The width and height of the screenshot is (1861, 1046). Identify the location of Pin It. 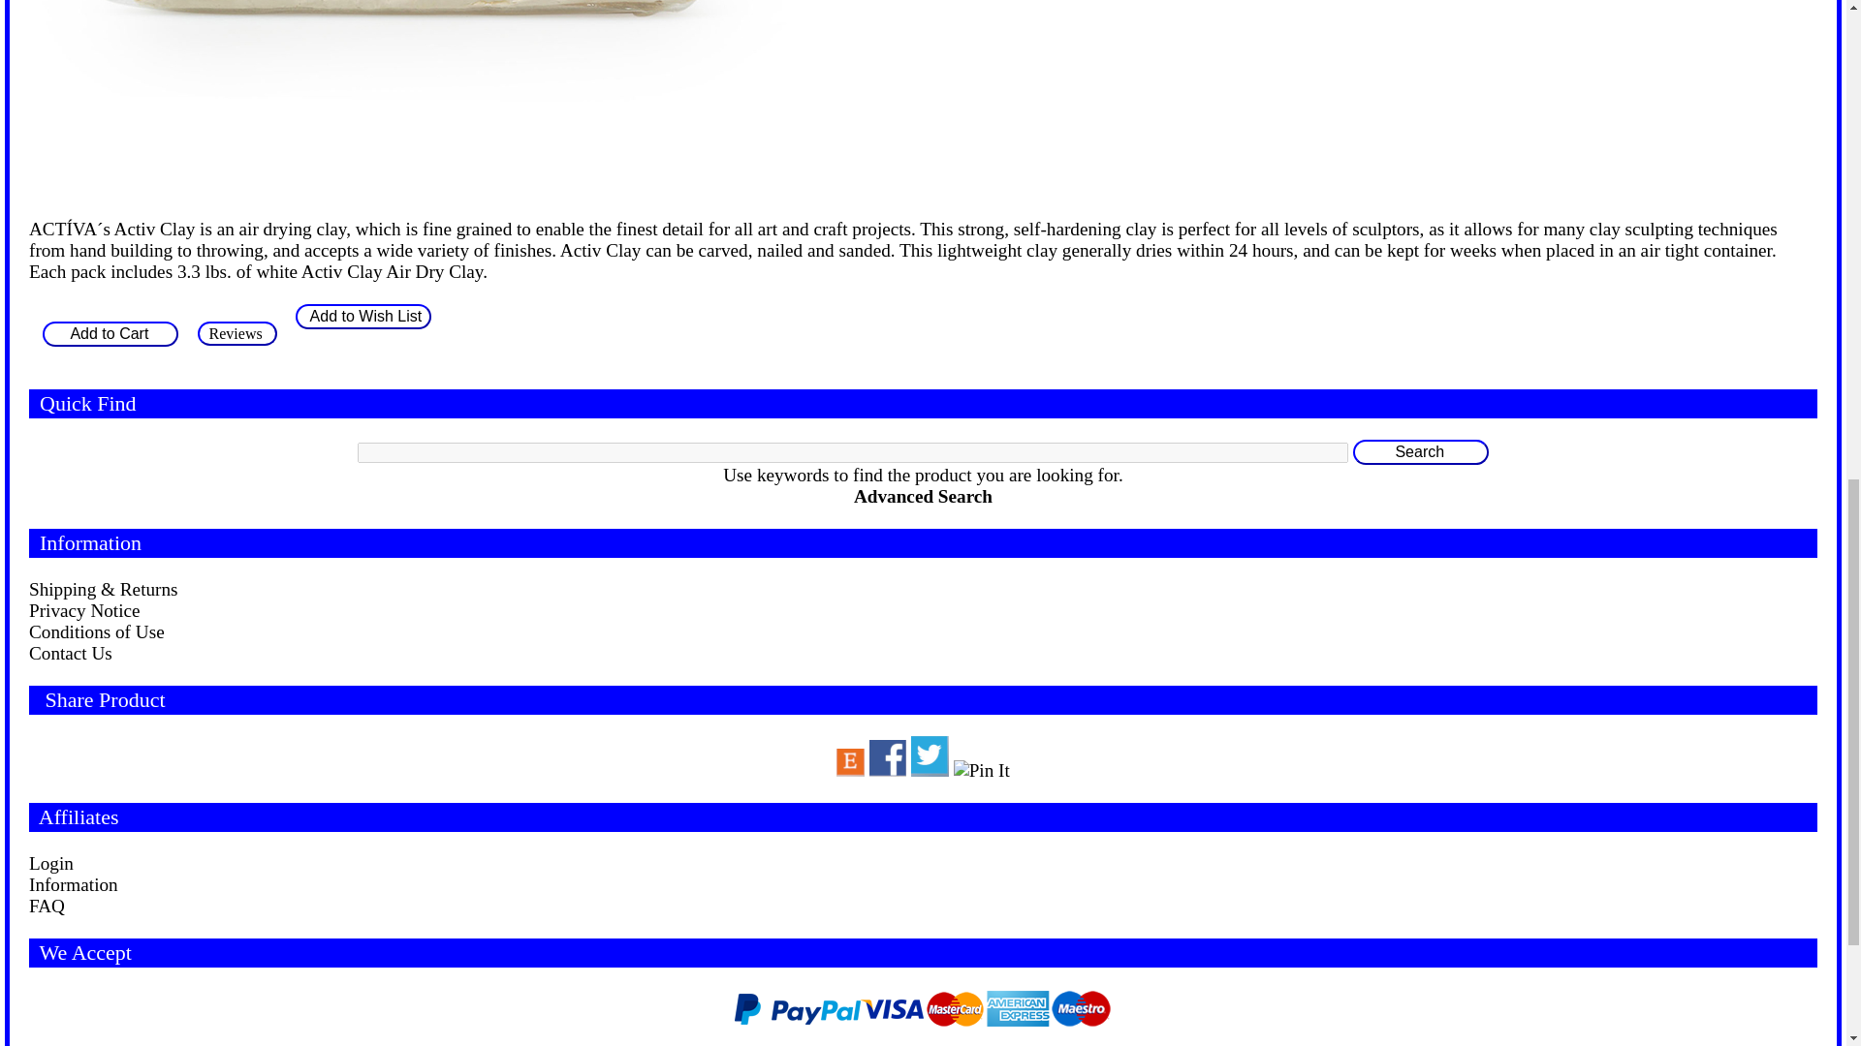
(981, 771).